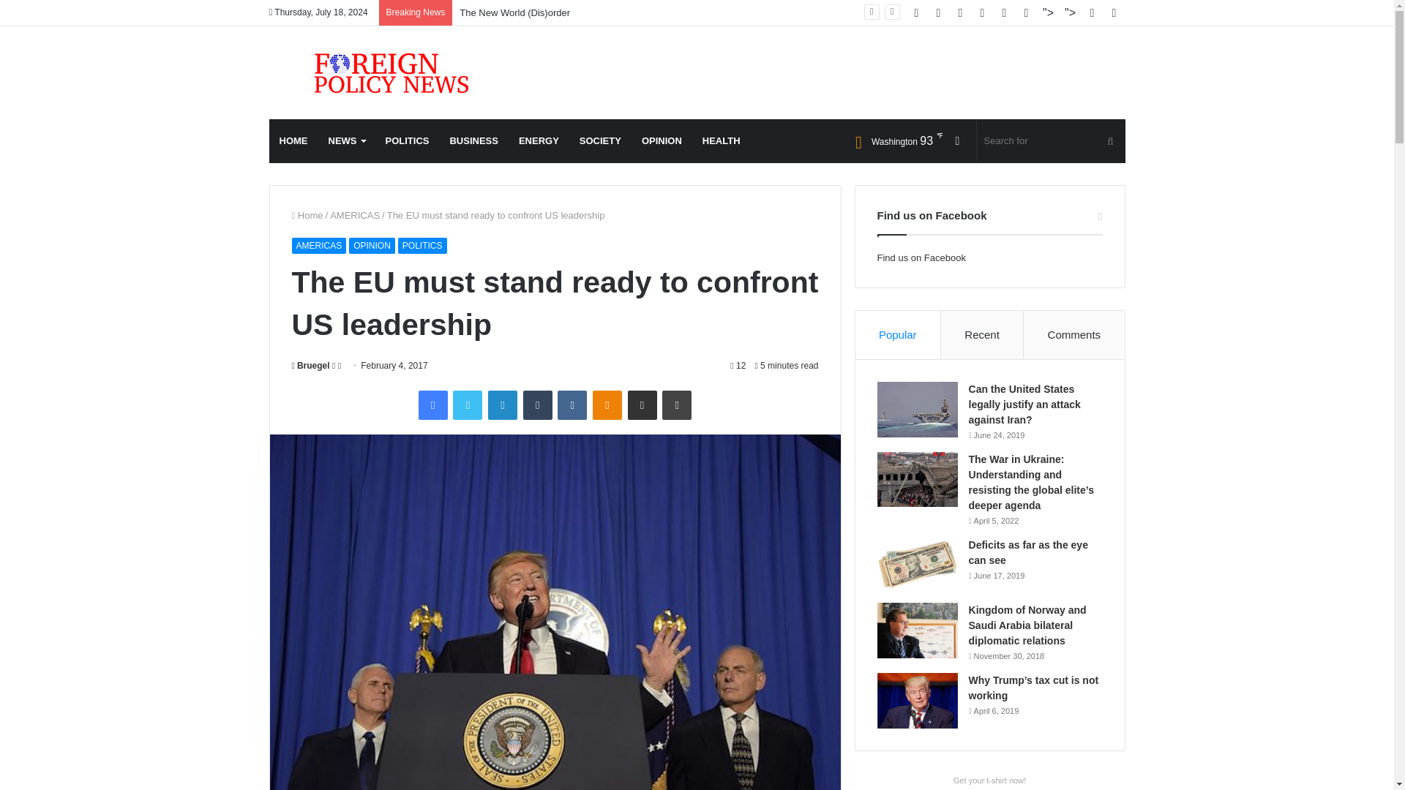  I want to click on BUSINESS, so click(473, 140).